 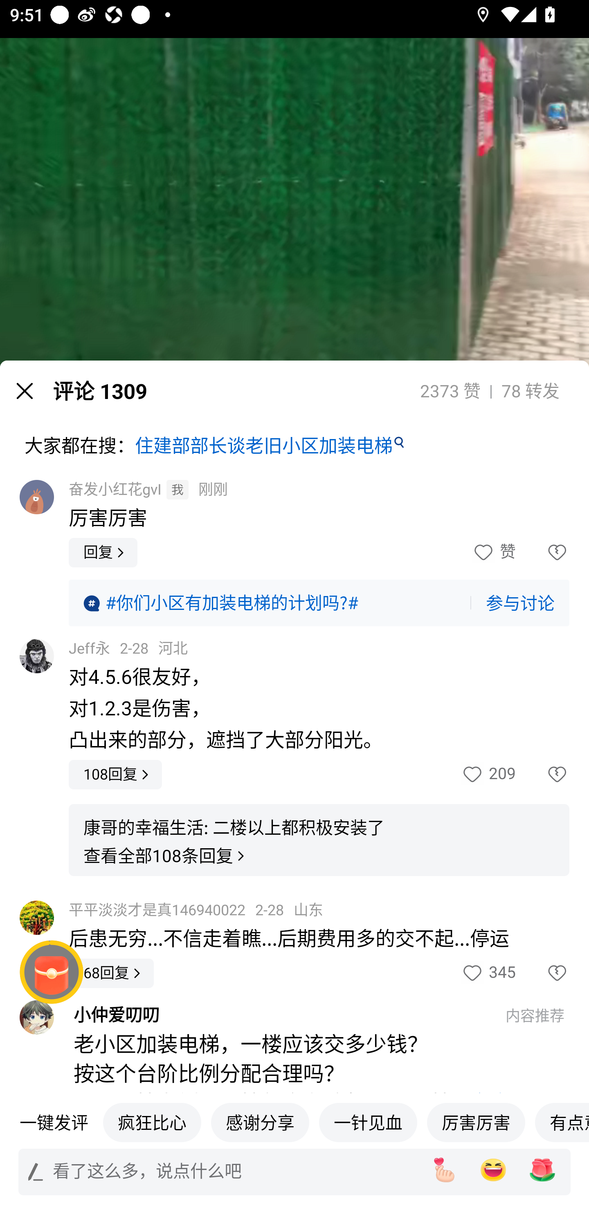 I want to click on 赞209 赞, so click(x=488, y=774).